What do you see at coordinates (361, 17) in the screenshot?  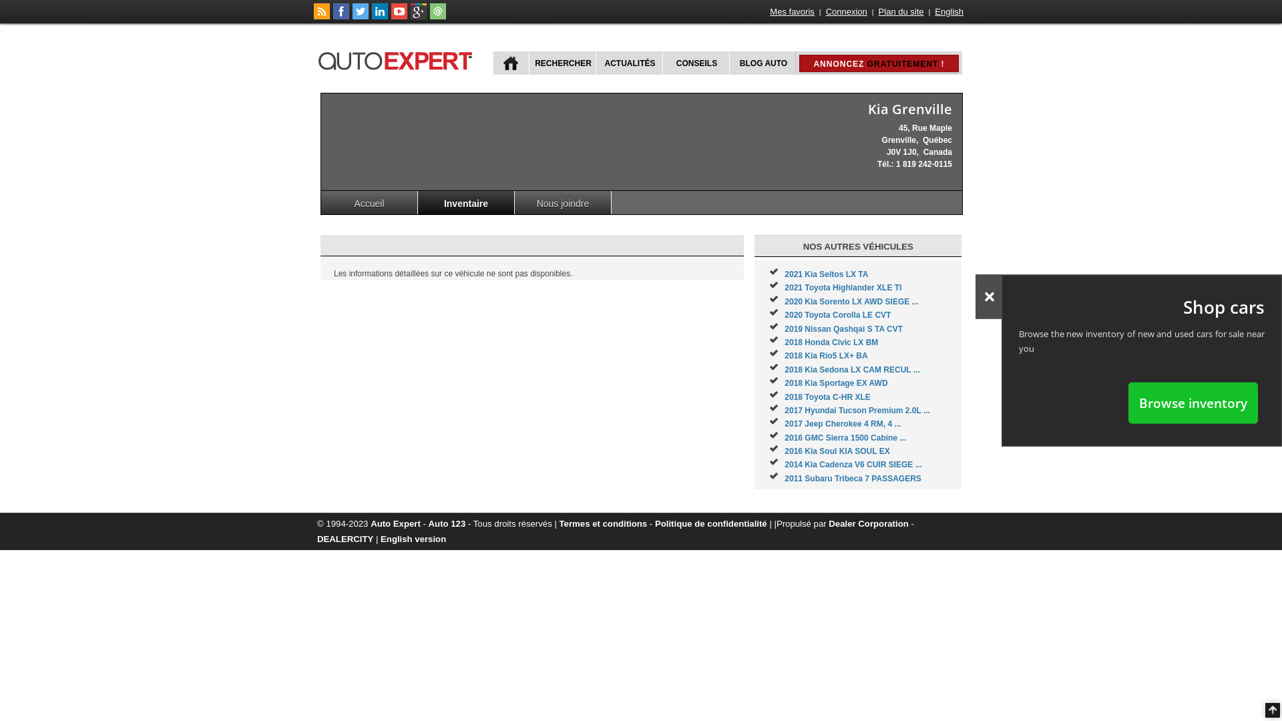 I see `Suivez autoExpert.ca sur Twitter` at bounding box center [361, 17].